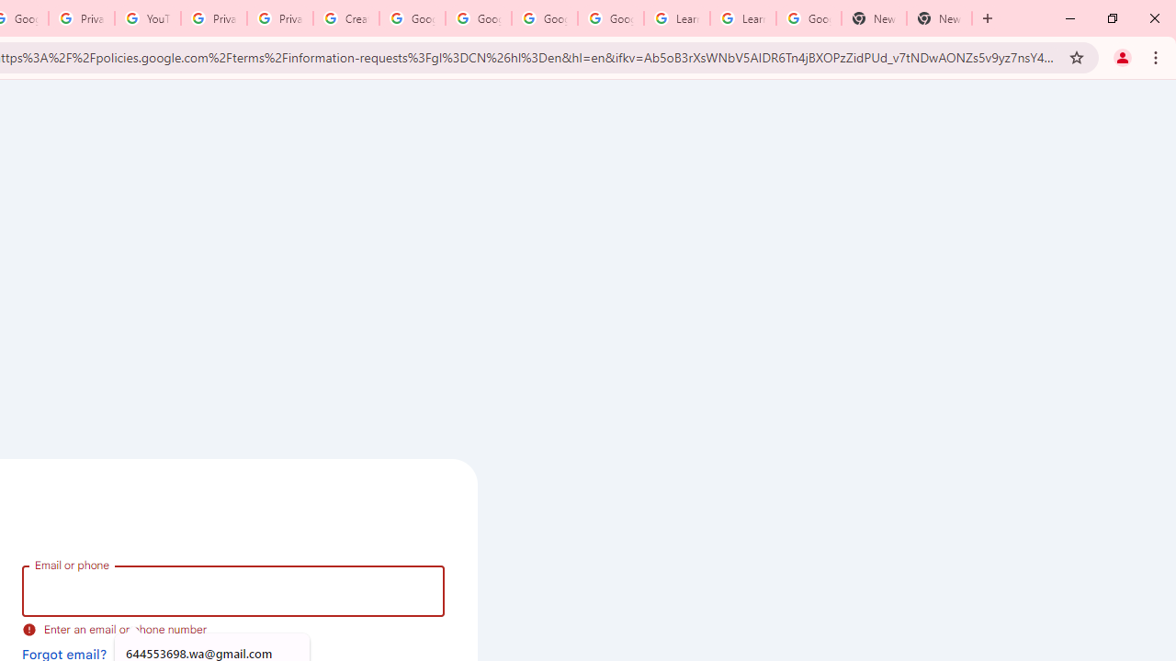 This screenshot has width=1176, height=661. Describe the element at coordinates (148, 18) in the screenshot. I see `YouTube` at that location.